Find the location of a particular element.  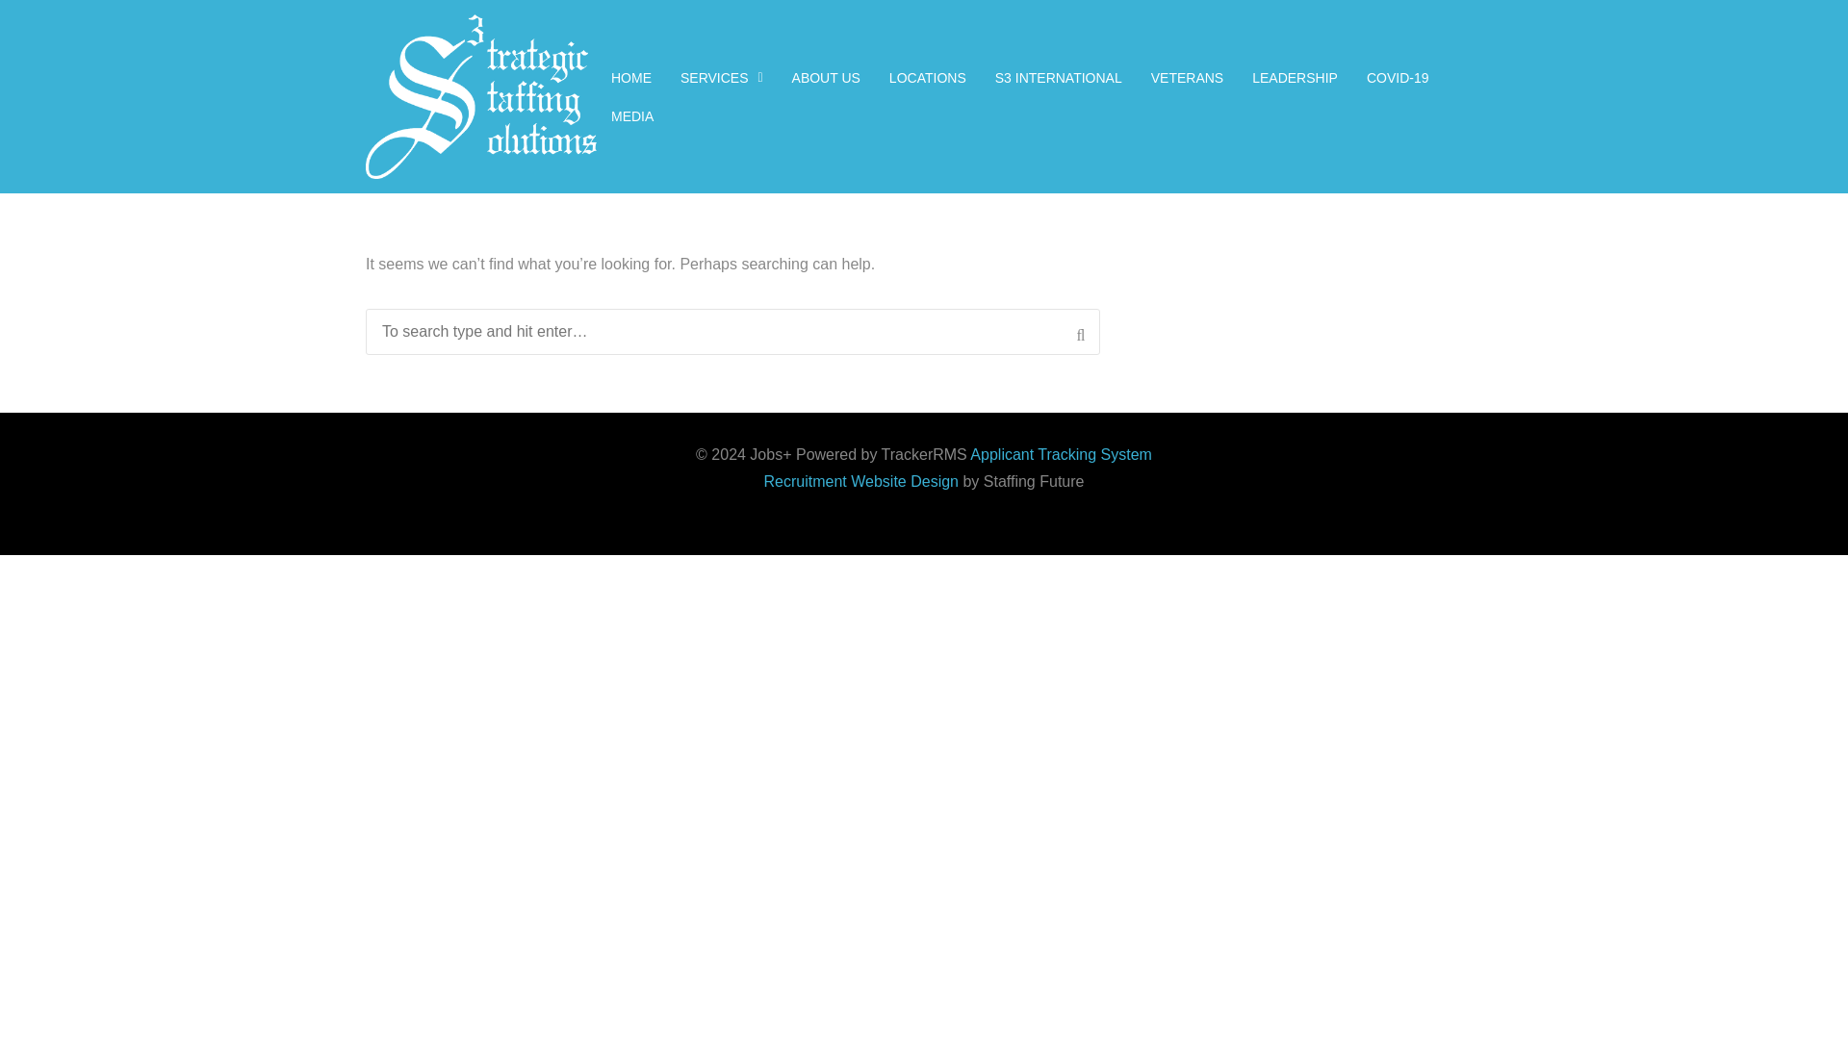

LOCATIONS is located at coordinates (928, 77).